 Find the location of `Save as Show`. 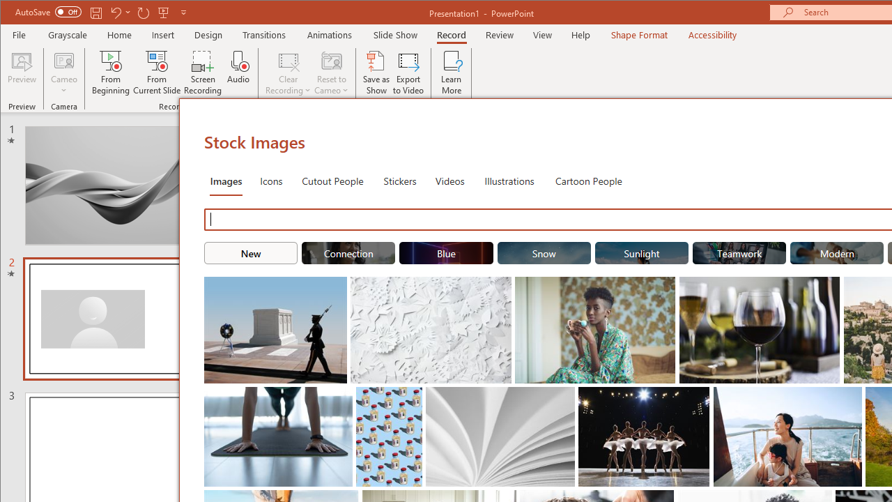

Save as Show is located at coordinates (376, 73).